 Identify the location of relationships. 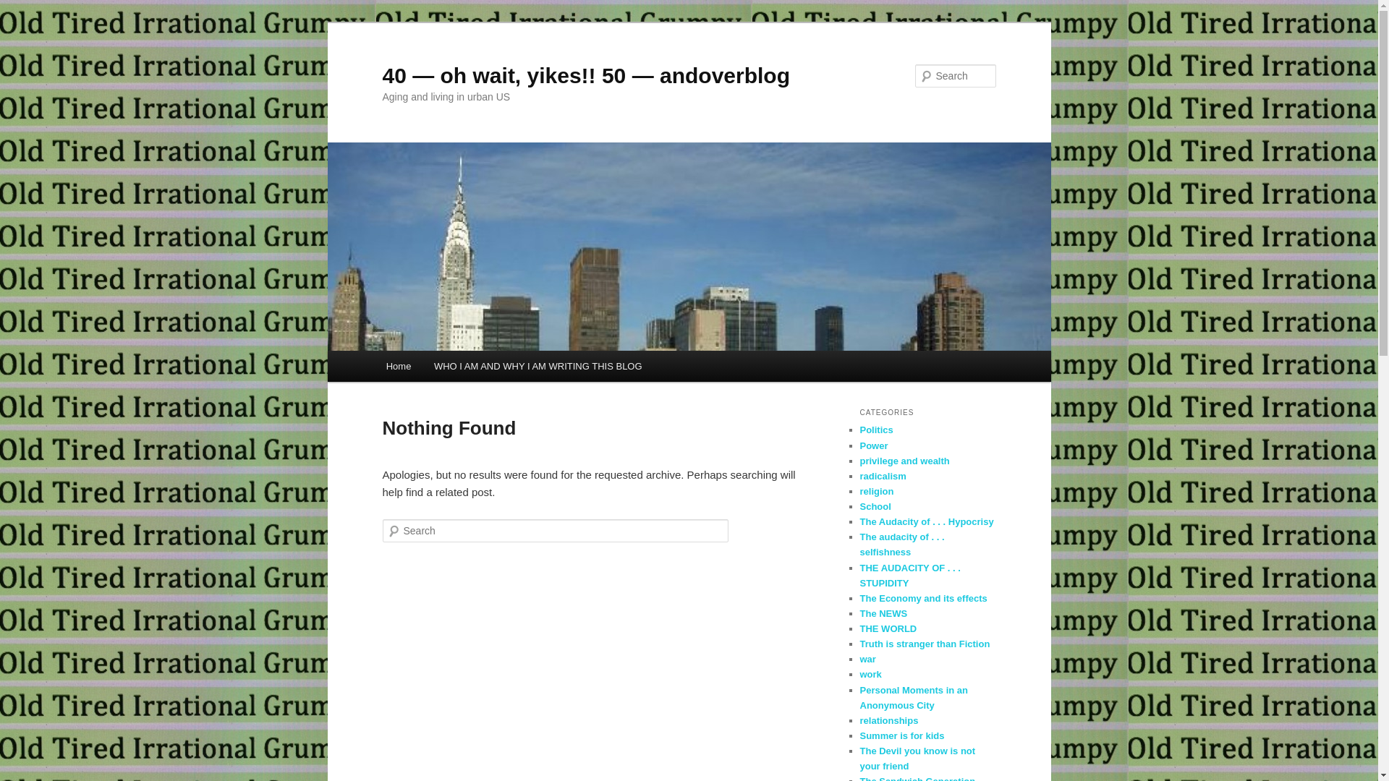
(888, 720).